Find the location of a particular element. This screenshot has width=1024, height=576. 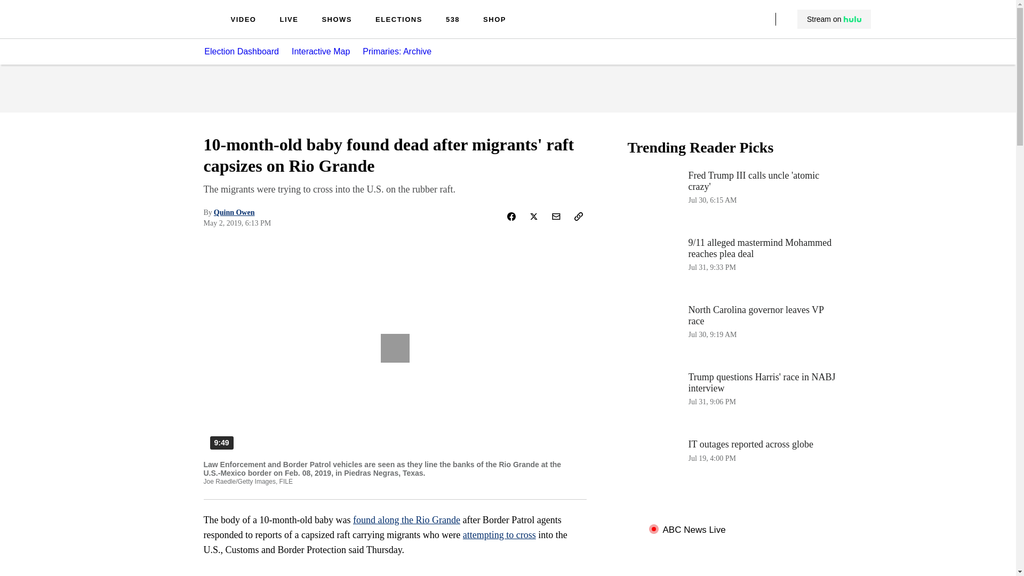

ELECTIONS is located at coordinates (494, 20).